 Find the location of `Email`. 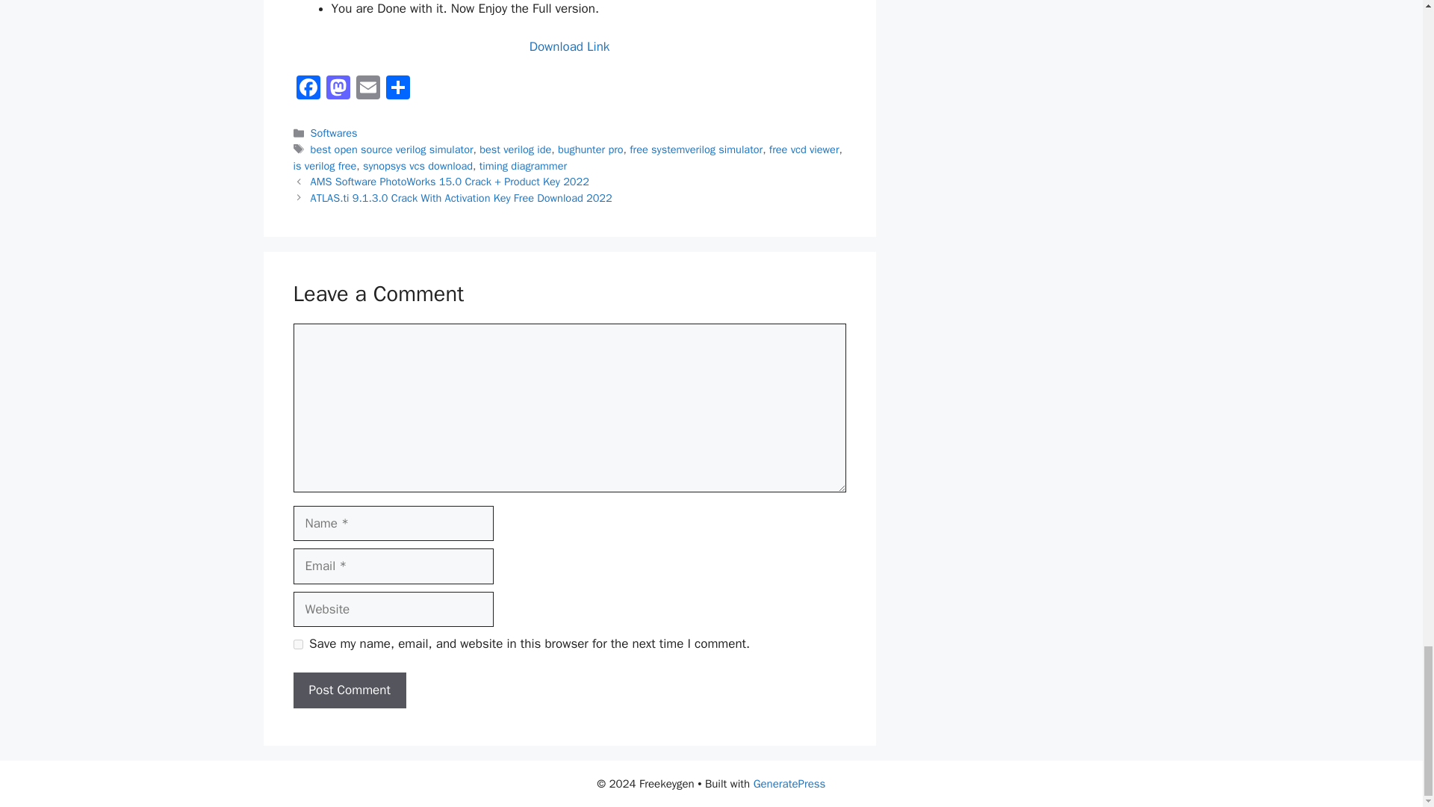

Email is located at coordinates (367, 90).